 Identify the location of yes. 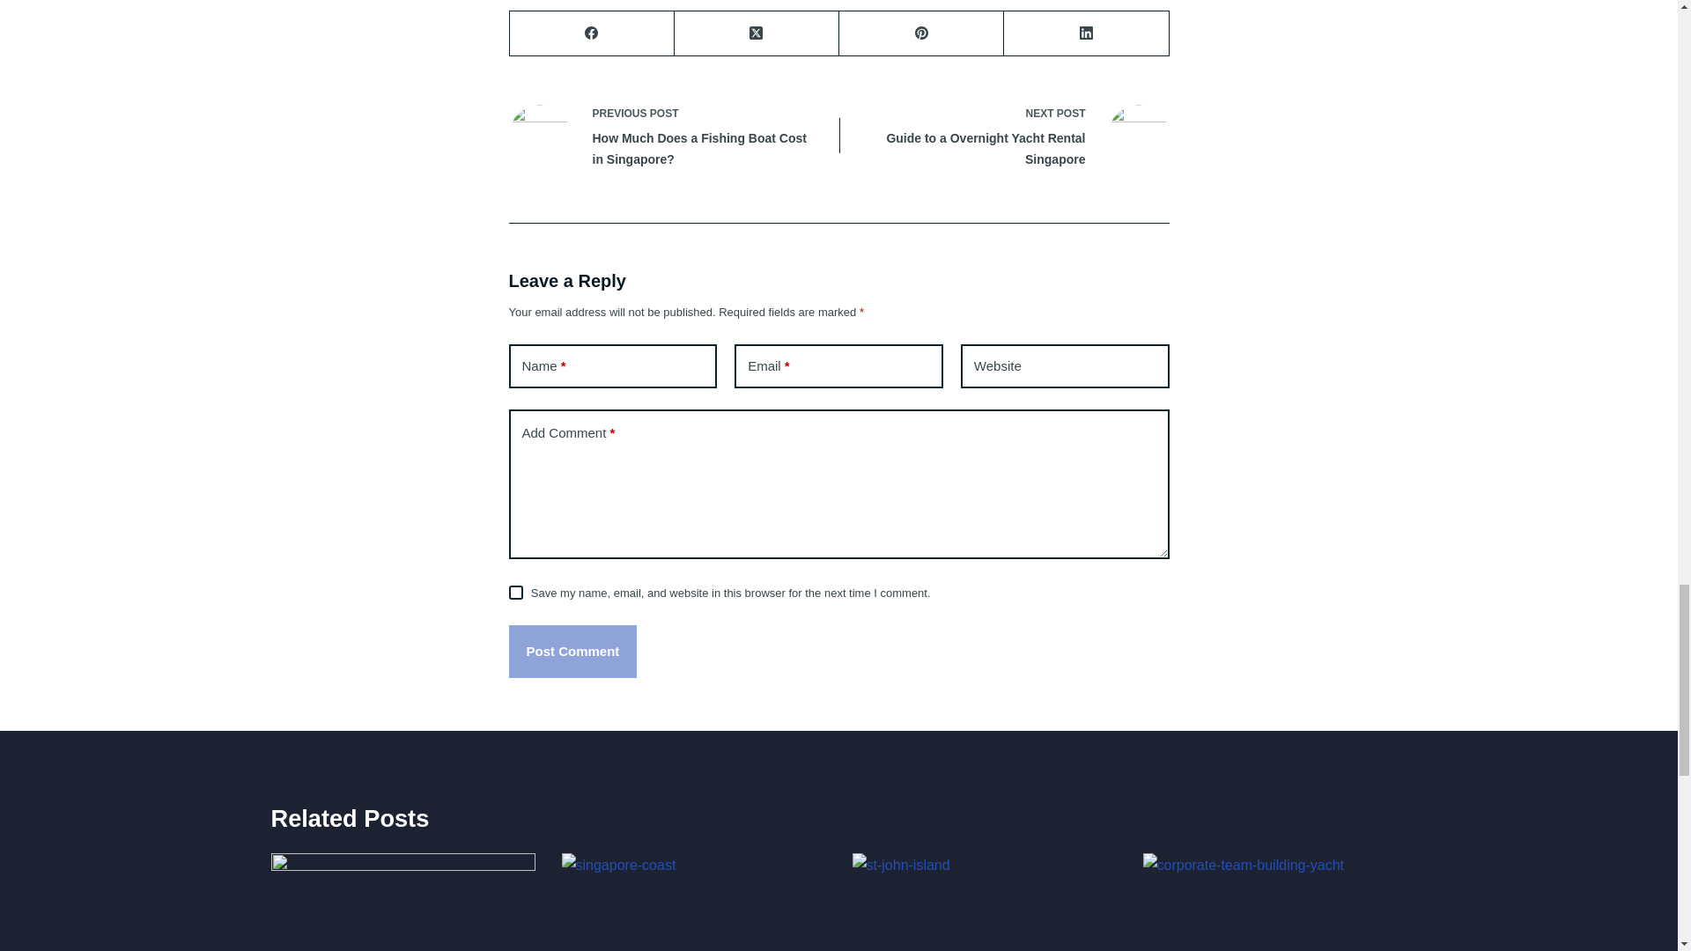
(515, 593).